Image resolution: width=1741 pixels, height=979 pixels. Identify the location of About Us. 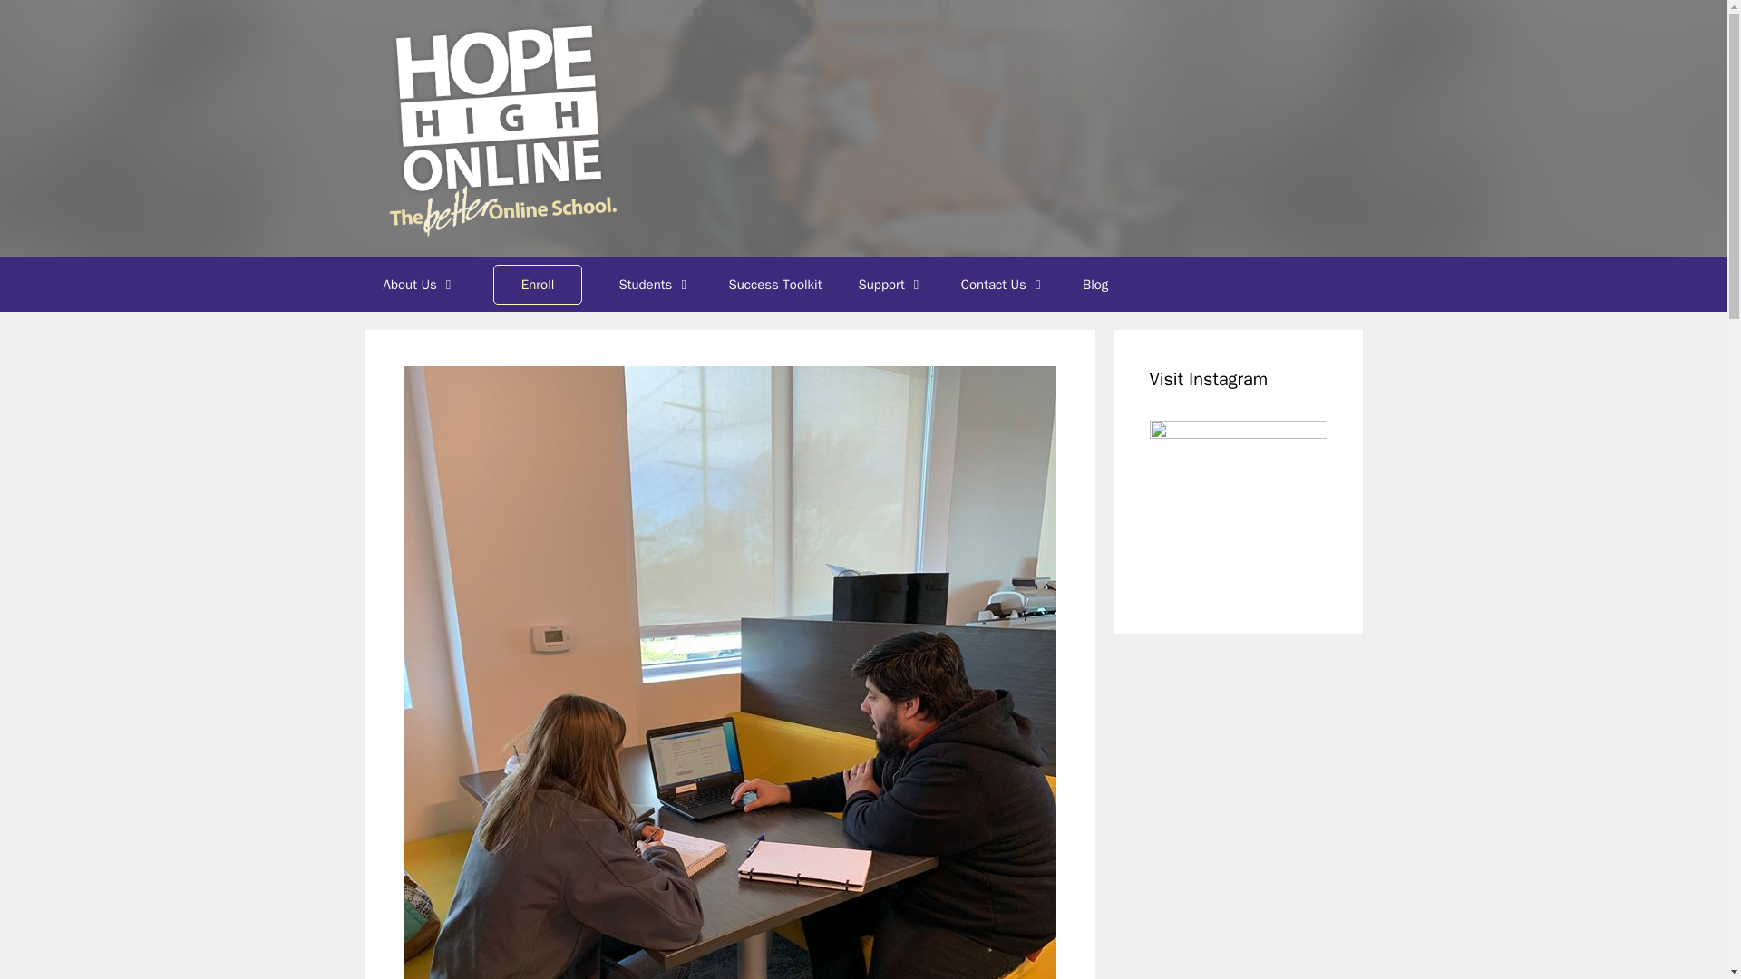
(419, 285).